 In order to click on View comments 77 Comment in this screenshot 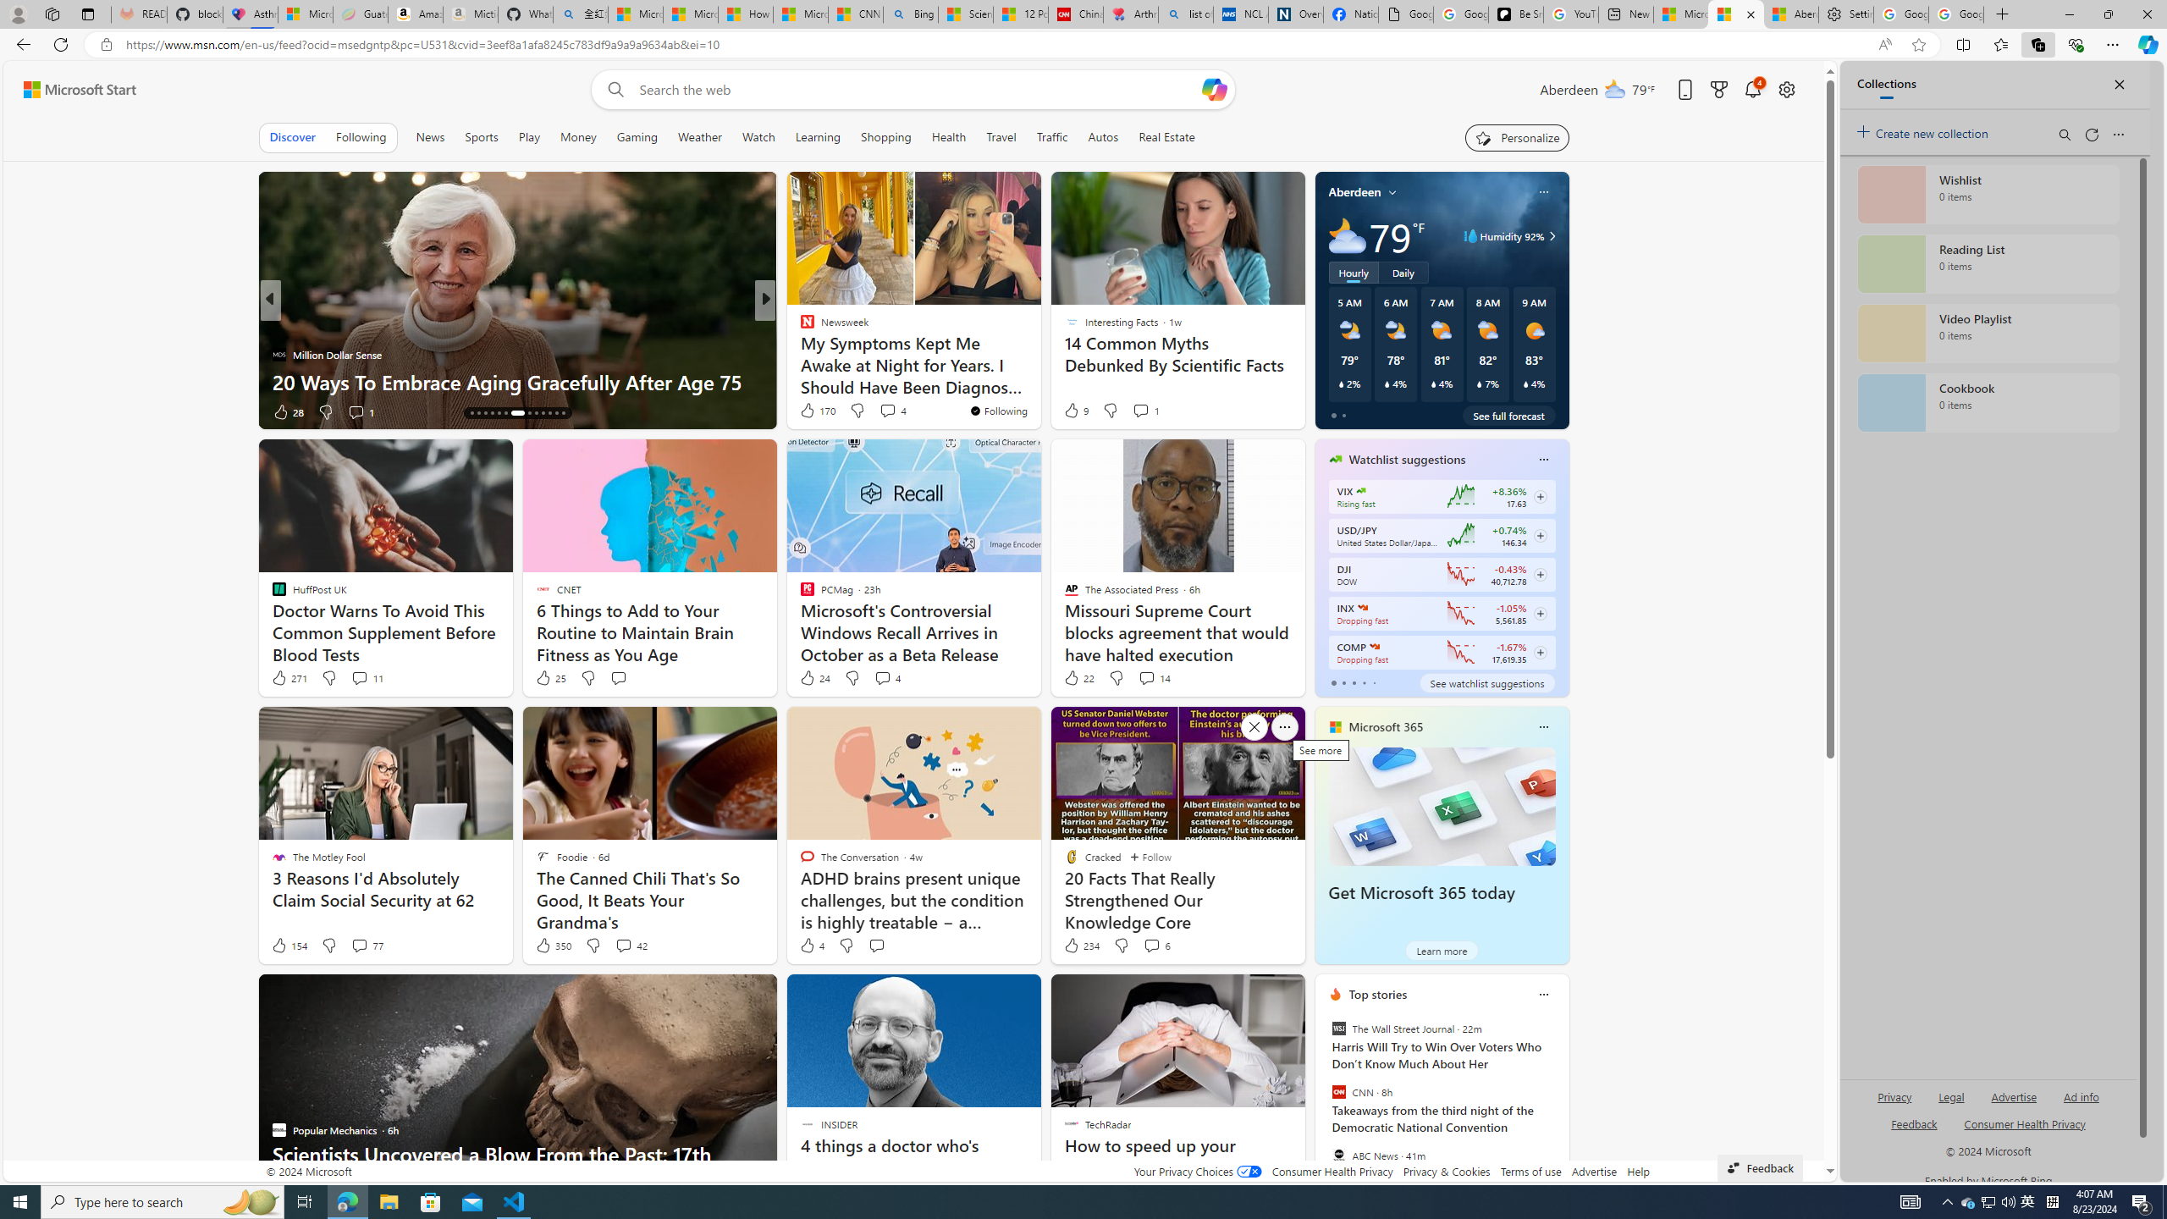, I will do `click(367, 945)`.